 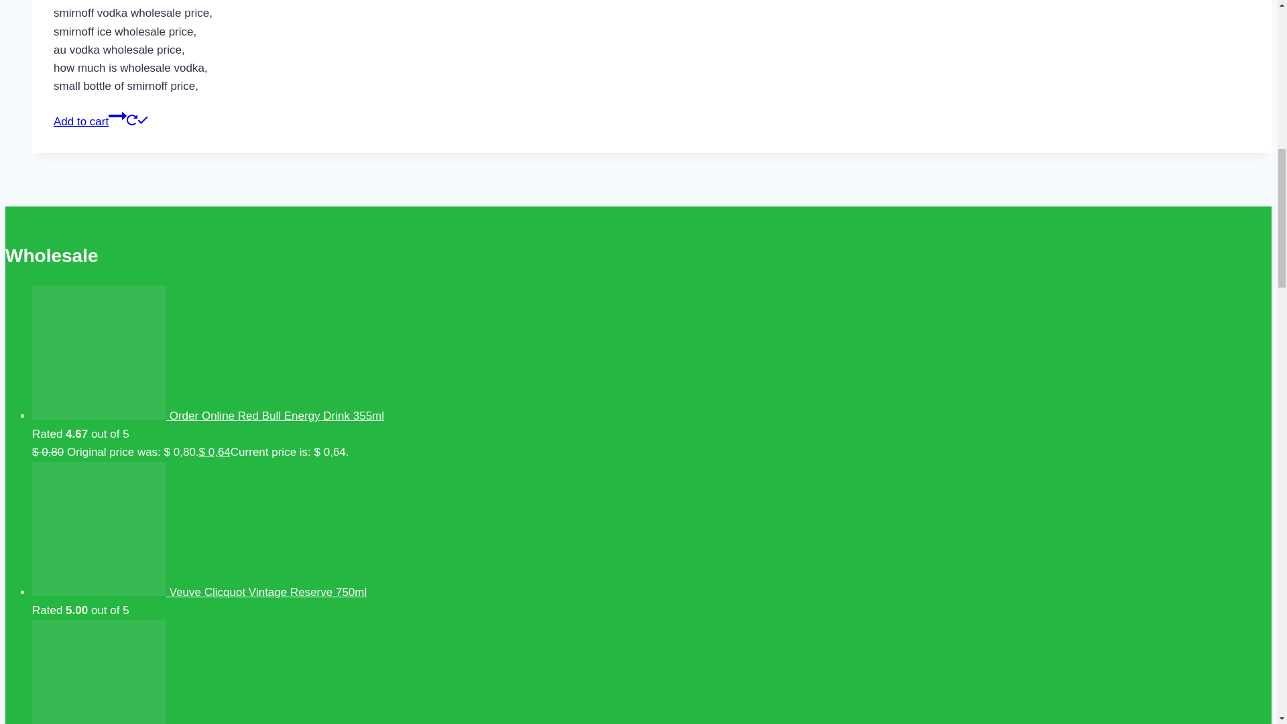 What do you see at coordinates (117, 115) in the screenshot?
I see `Continue` at bounding box center [117, 115].